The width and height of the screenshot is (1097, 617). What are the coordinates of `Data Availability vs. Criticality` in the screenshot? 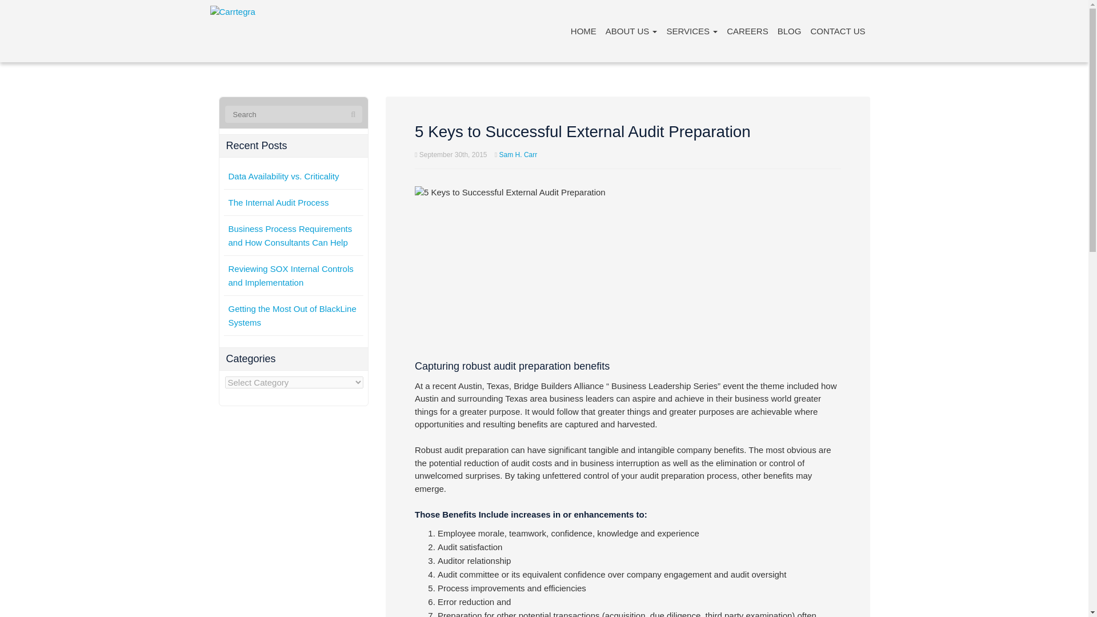 It's located at (283, 176).